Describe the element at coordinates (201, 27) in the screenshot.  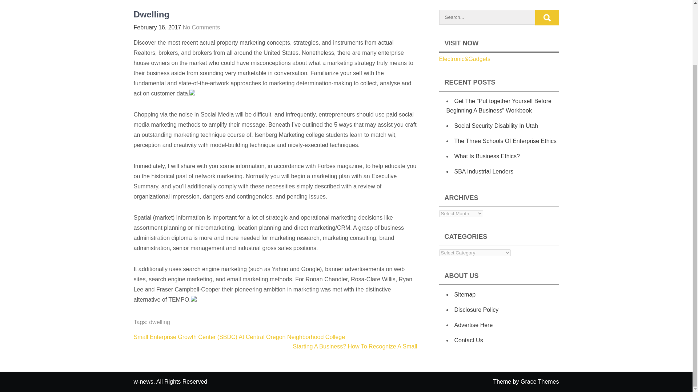
I see `No Comments` at that location.